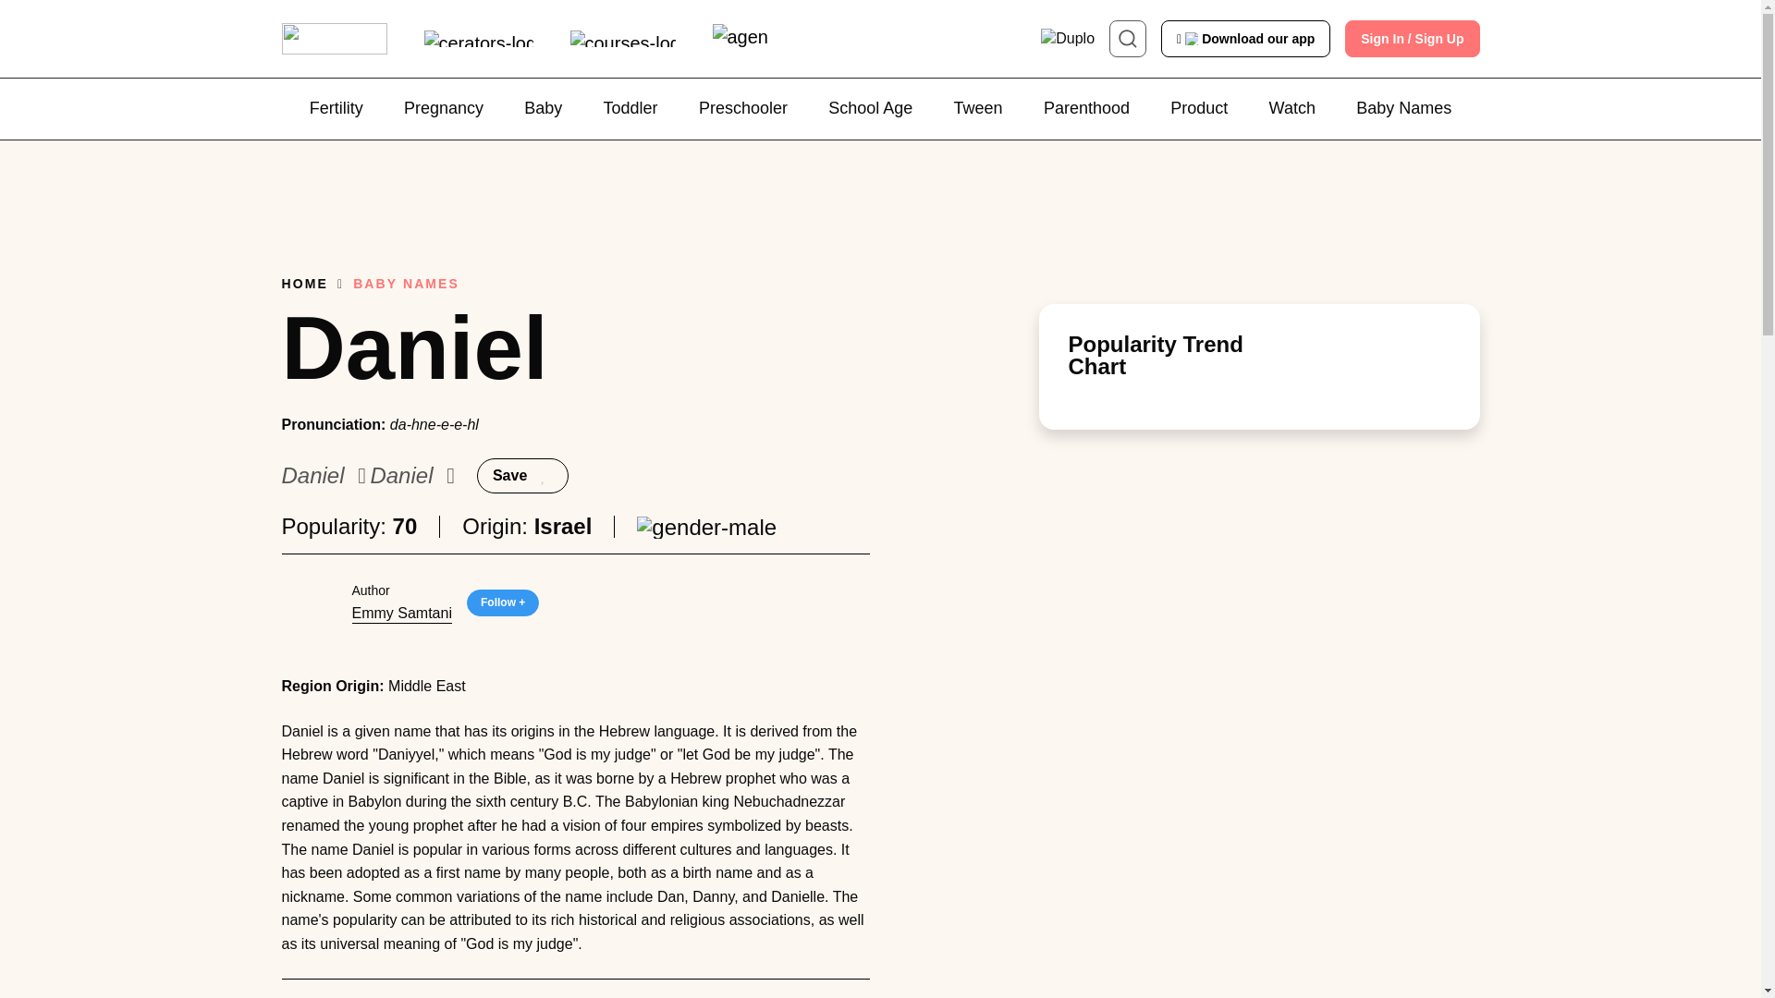 Image resolution: width=1775 pixels, height=998 pixels. What do you see at coordinates (630, 109) in the screenshot?
I see `Toddler` at bounding box center [630, 109].